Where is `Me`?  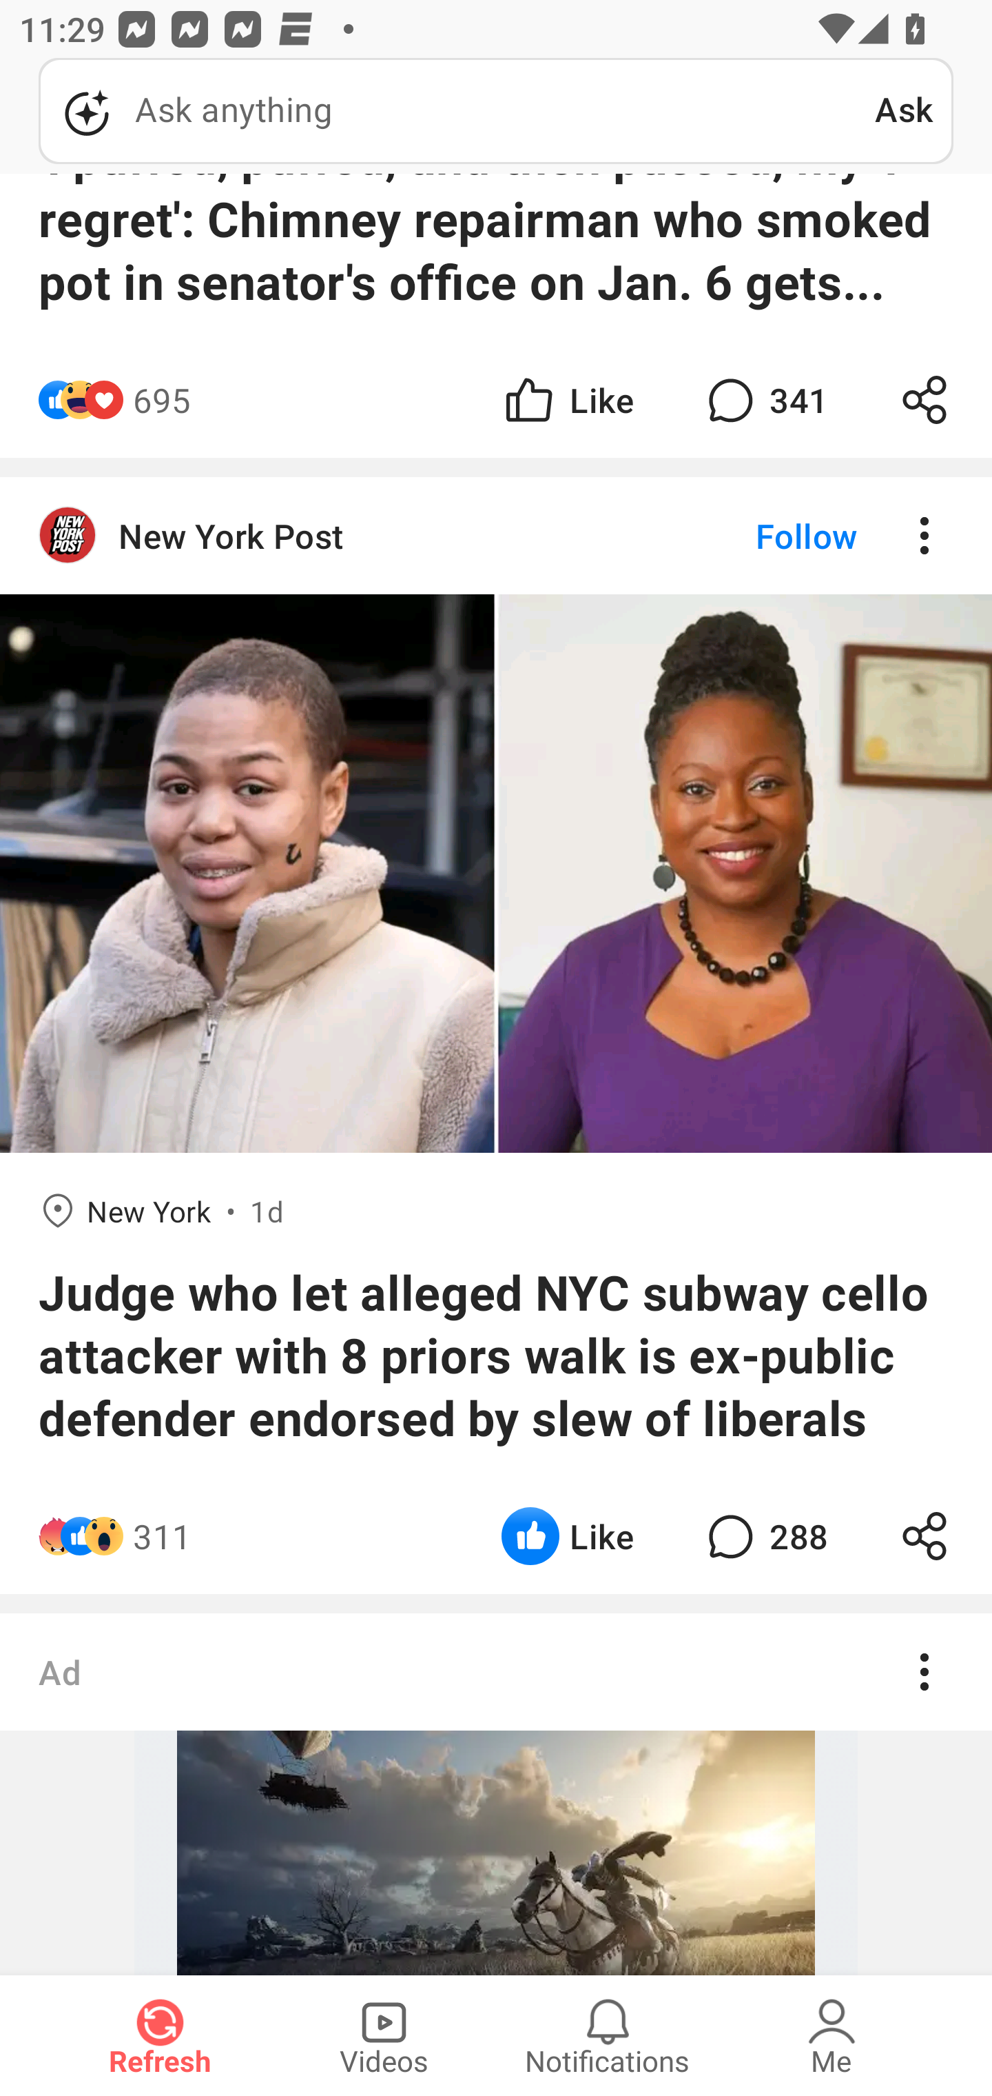
Me is located at coordinates (831, 2035).